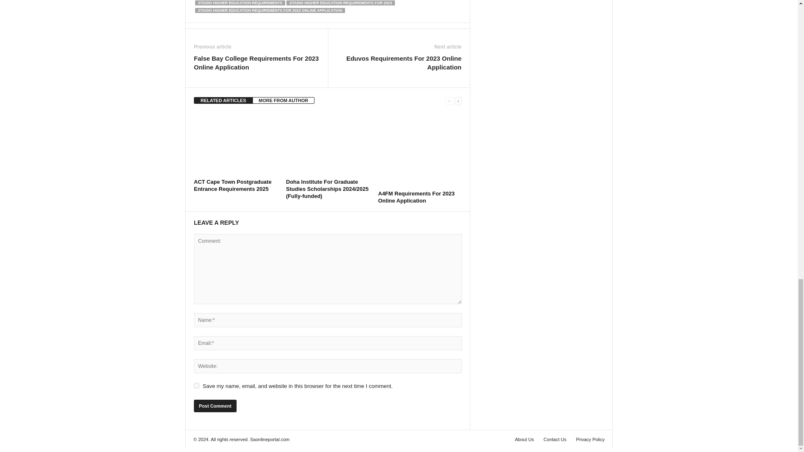 The height and width of the screenshot is (452, 804). What do you see at coordinates (235, 144) in the screenshot?
I see `ACT Cape Town Postgraduate Entrance Requirements 2025` at bounding box center [235, 144].